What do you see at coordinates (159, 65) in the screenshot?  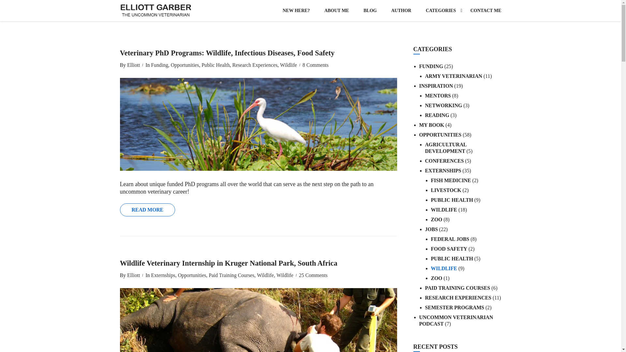 I see `Funding` at bounding box center [159, 65].